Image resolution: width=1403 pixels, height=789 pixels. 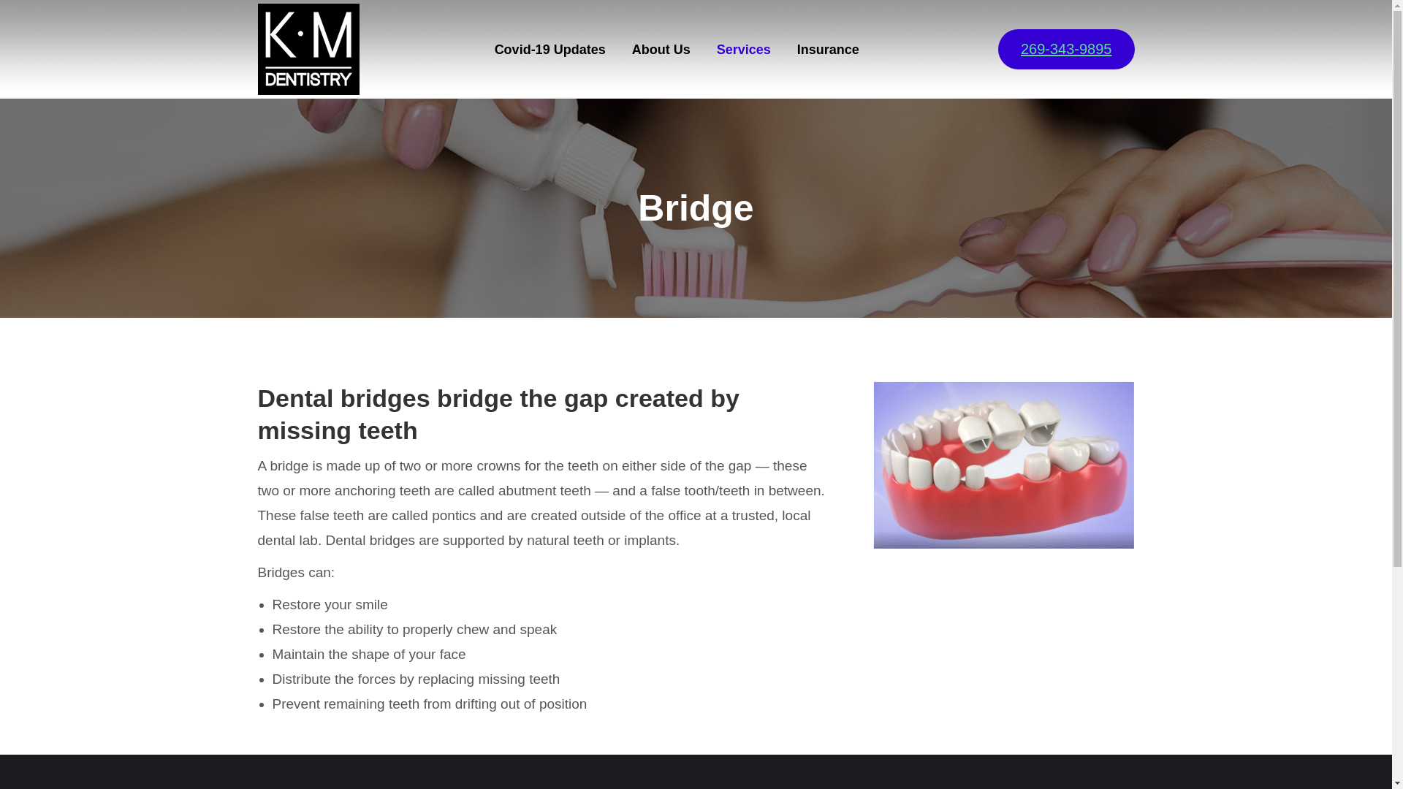 What do you see at coordinates (661, 49) in the screenshot?
I see `About Us` at bounding box center [661, 49].